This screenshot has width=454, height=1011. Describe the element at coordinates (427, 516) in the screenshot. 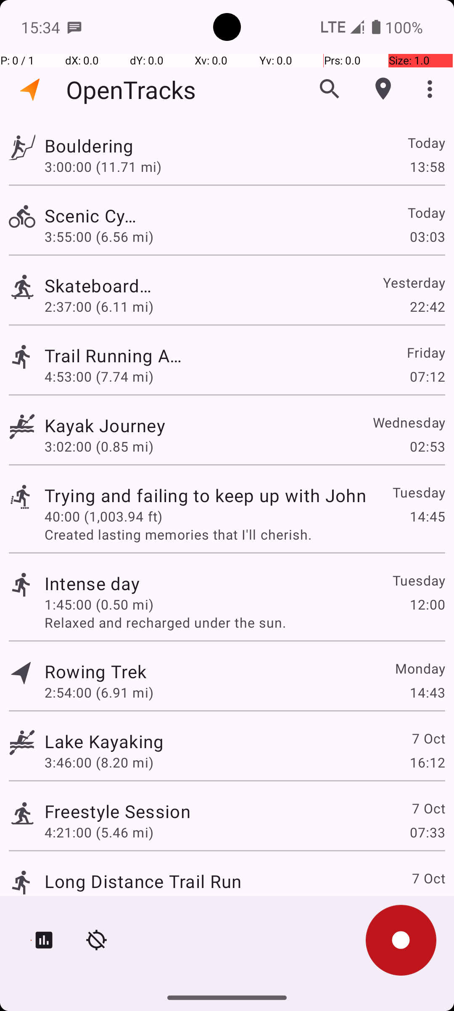

I see `14:45` at that location.